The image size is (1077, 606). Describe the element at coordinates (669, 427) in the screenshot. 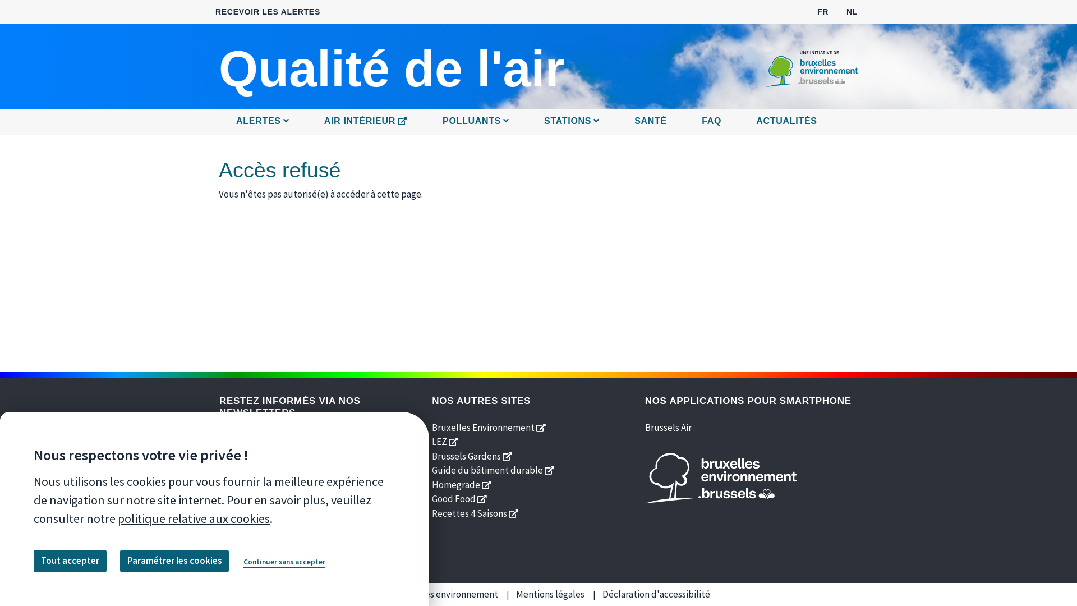

I see `Brussels Air` at that location.